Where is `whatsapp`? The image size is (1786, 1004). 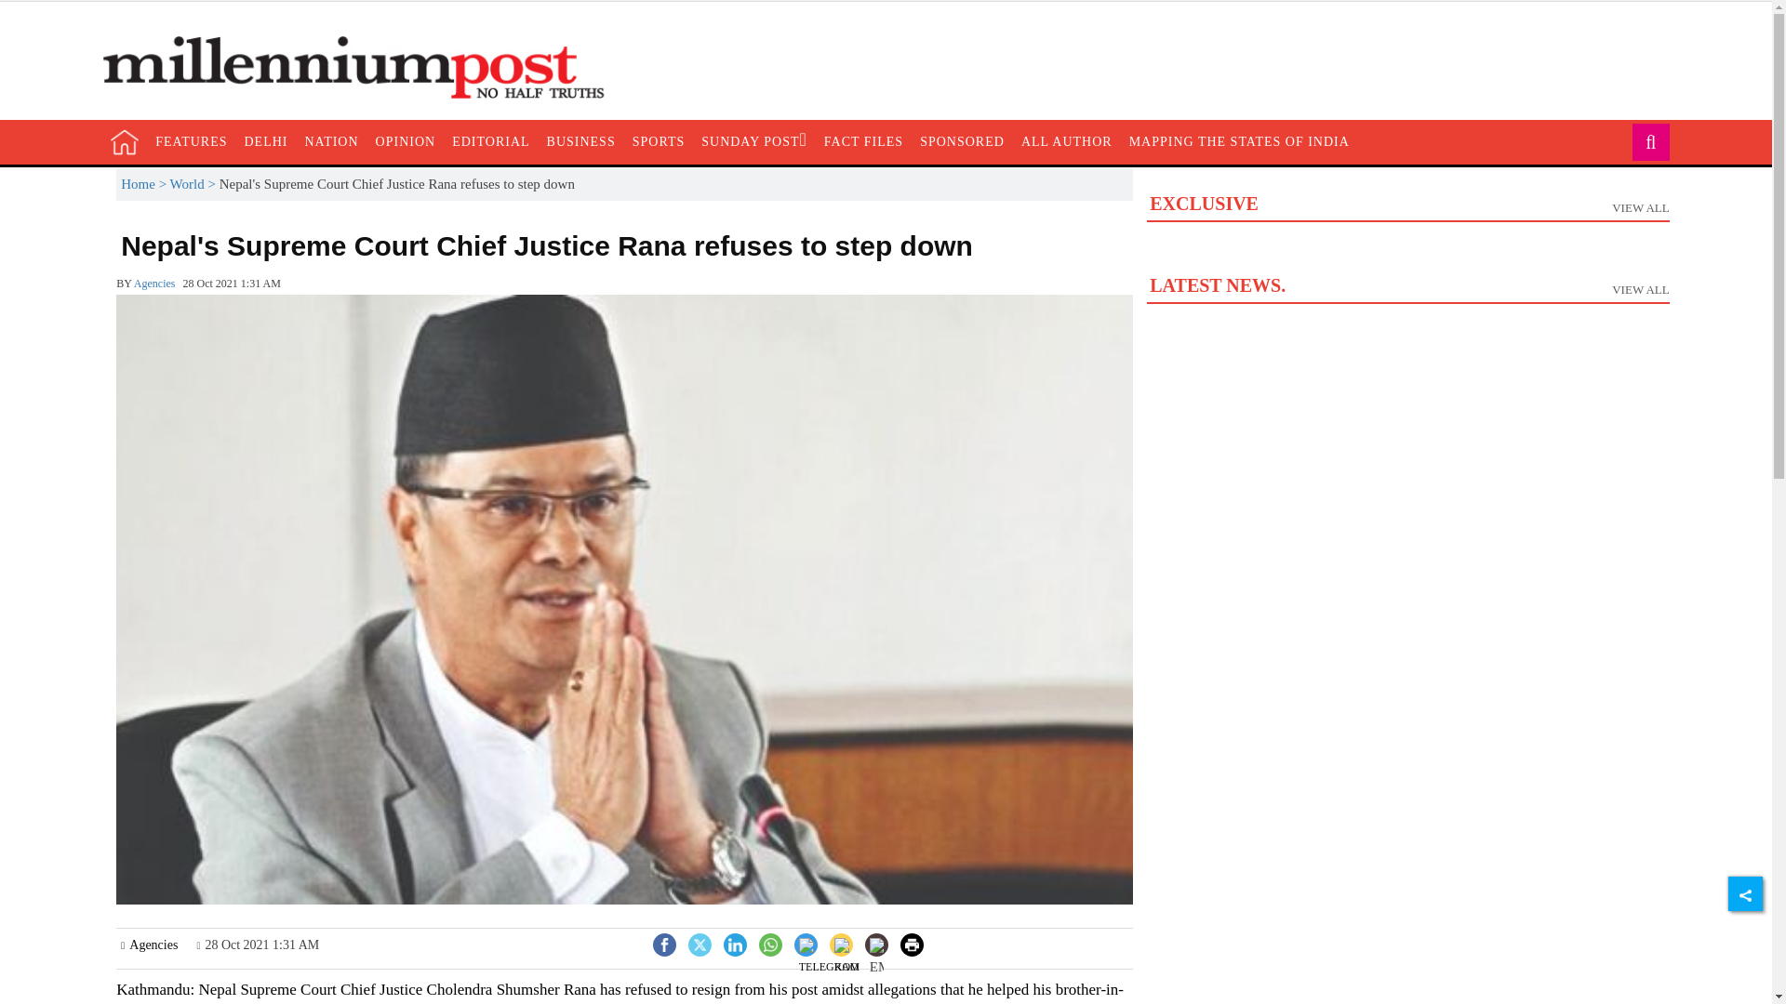 whatsapp is located at coordinates (406, 141).